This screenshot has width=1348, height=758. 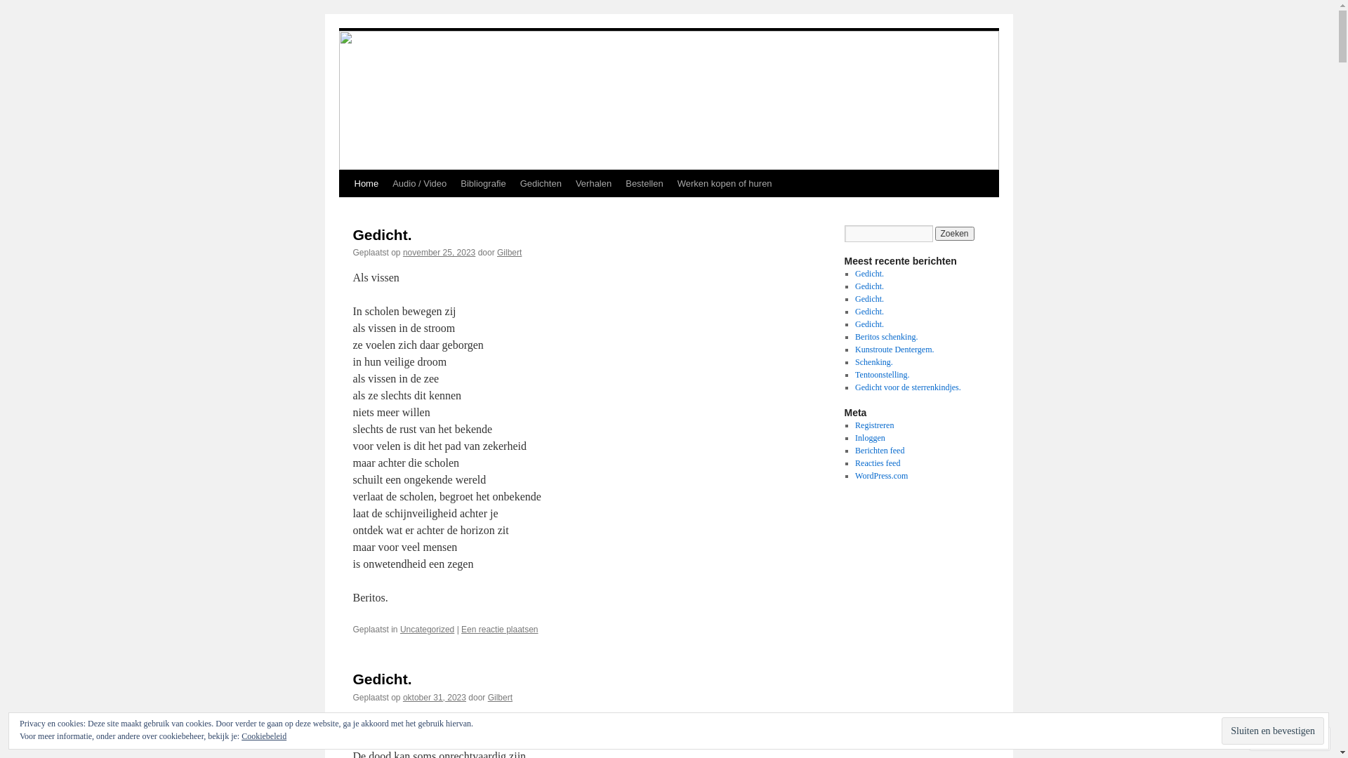 What do you see at coordinates (874, 362) in the screenshot?
I see `Schenking.` at bounding box center [874, 362].